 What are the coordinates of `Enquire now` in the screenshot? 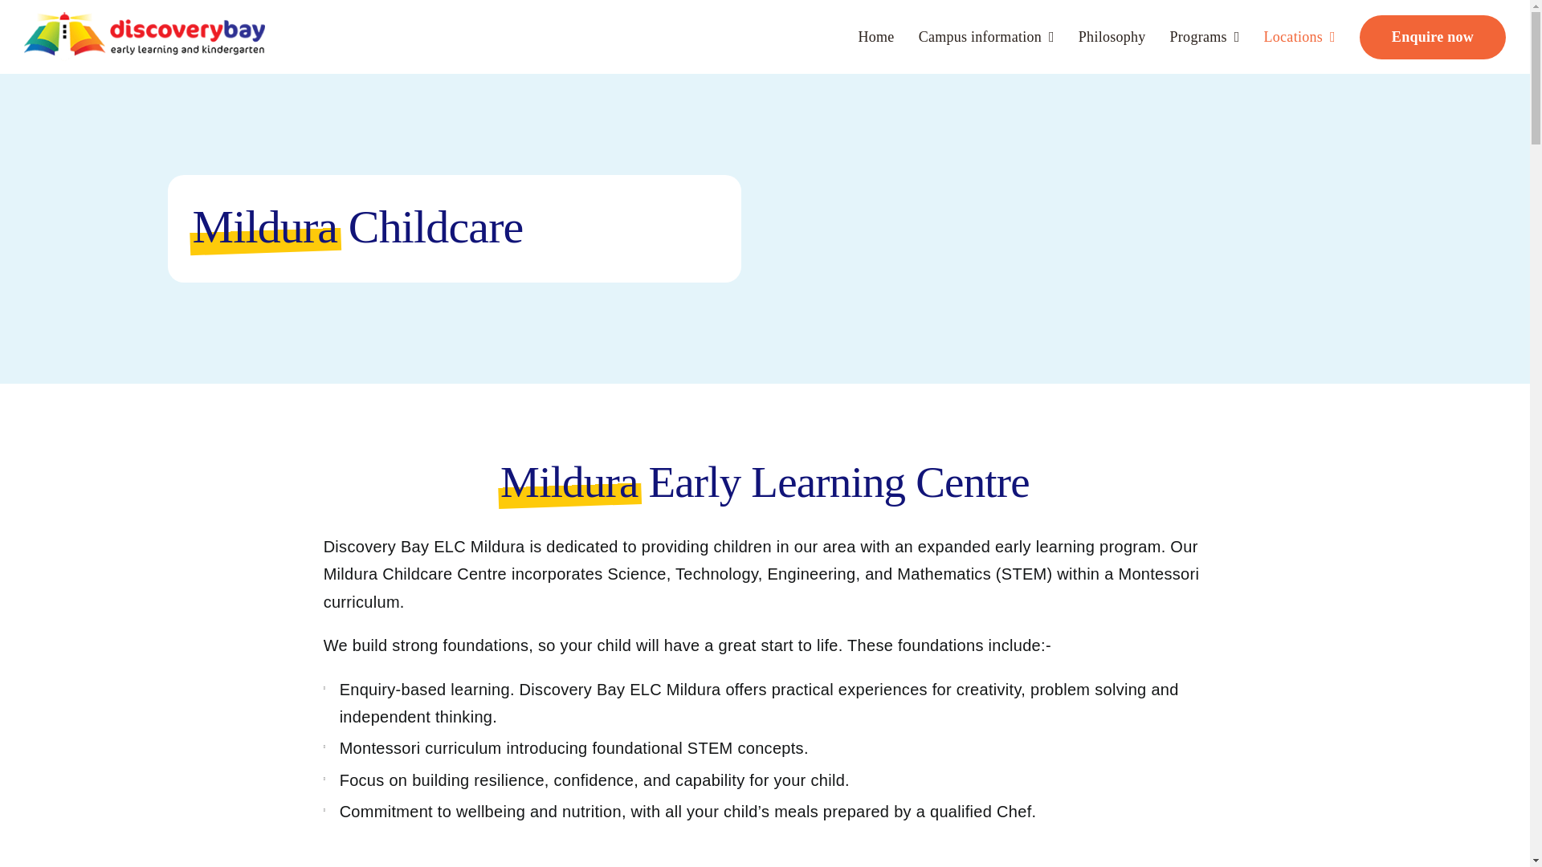 It's located at (1433, 37).